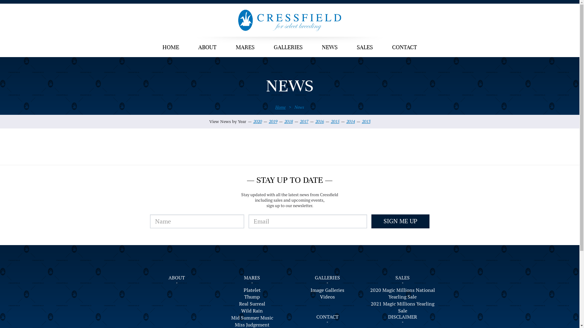 This screenshot has width=584, height=328. I want to click on Platelet, so click(252, 290).